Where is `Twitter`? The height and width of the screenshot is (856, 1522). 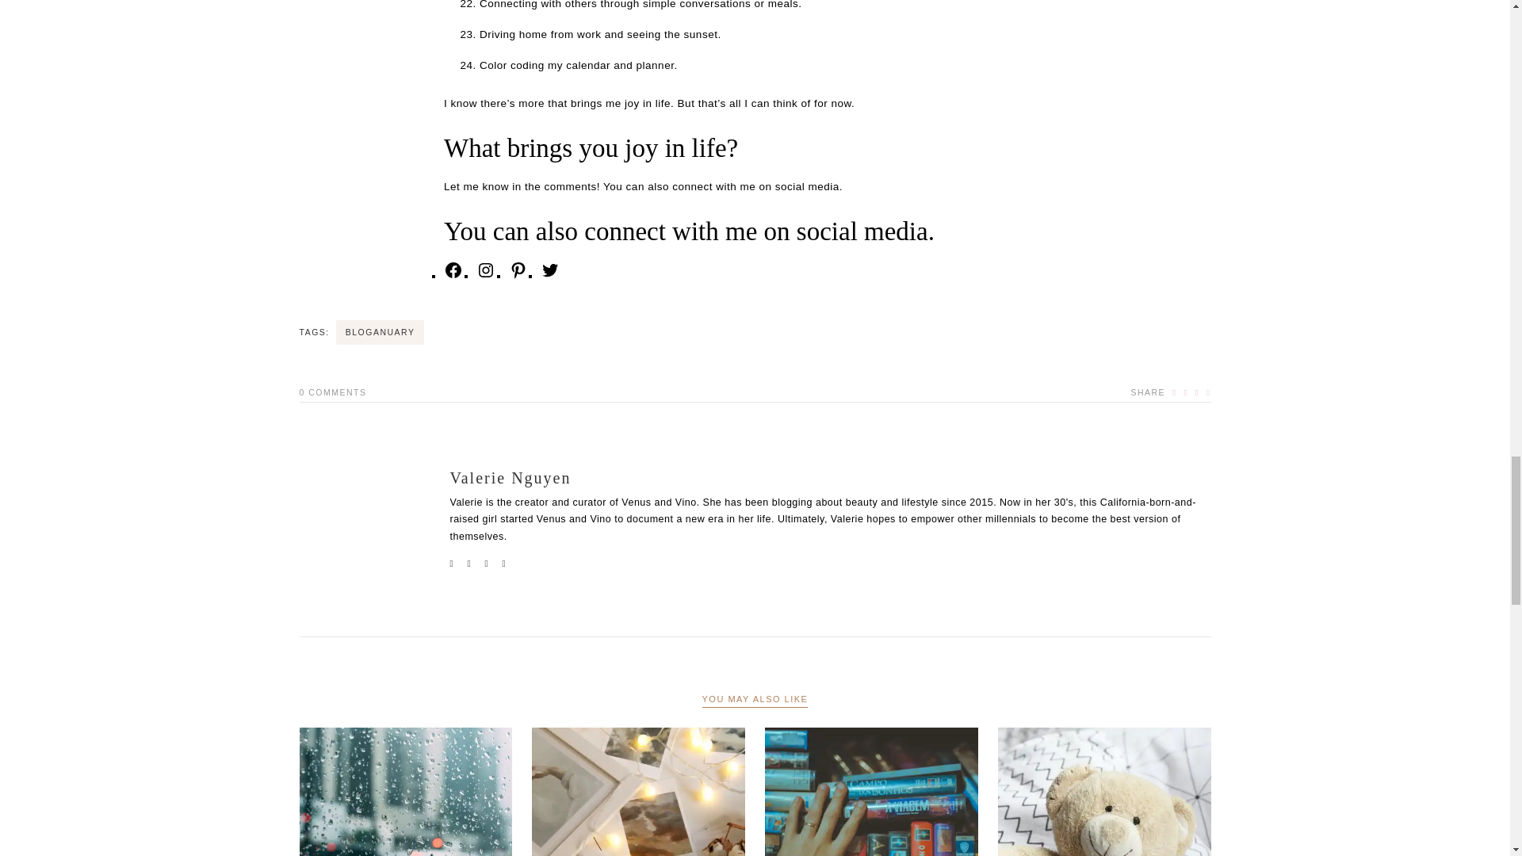
Twitter is located at coordinates (550, 276).